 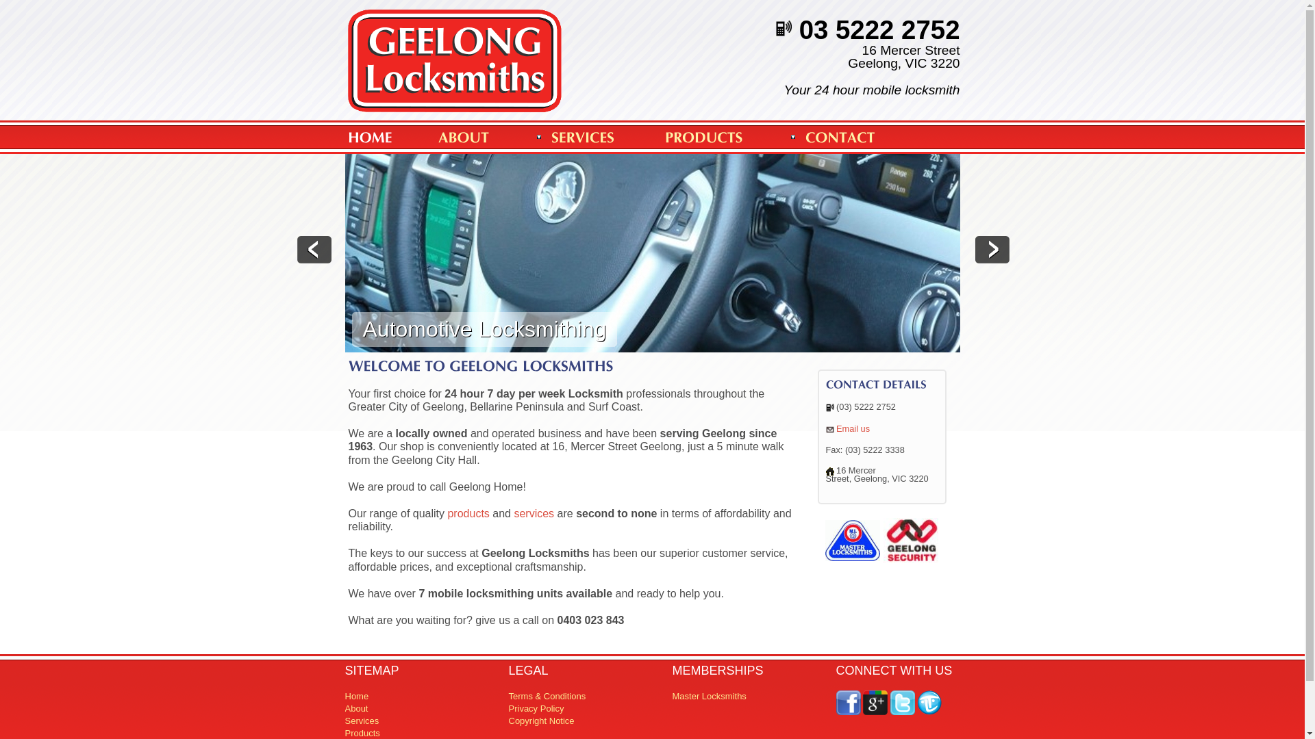 What do you see at coordinates (853, 428) in the screenshot?
I see `Email us` at bounding box center [853, 428].